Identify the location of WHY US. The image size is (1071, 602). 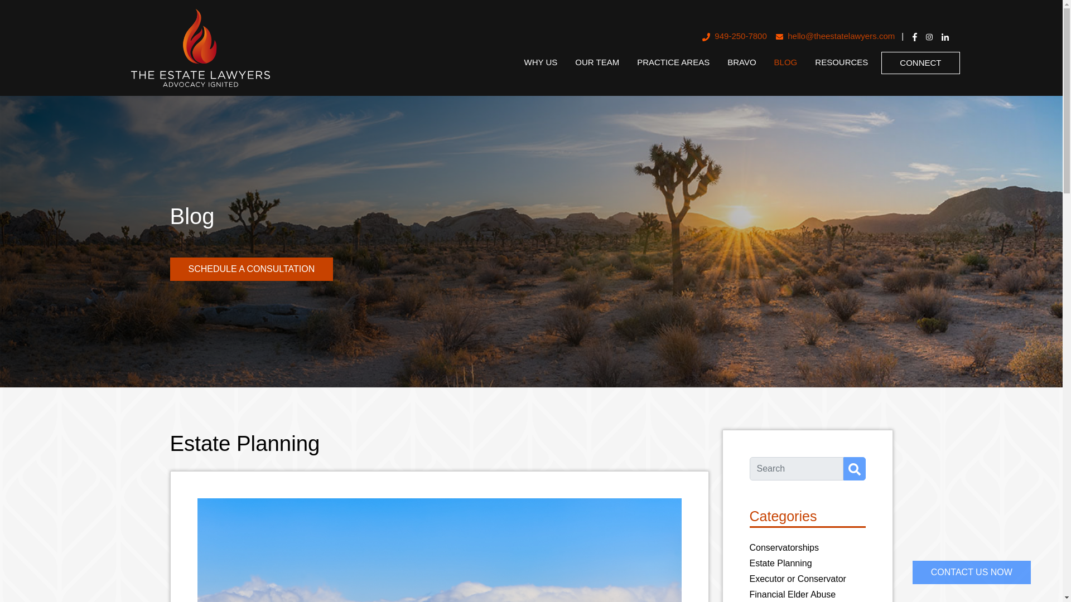
(541, 62).